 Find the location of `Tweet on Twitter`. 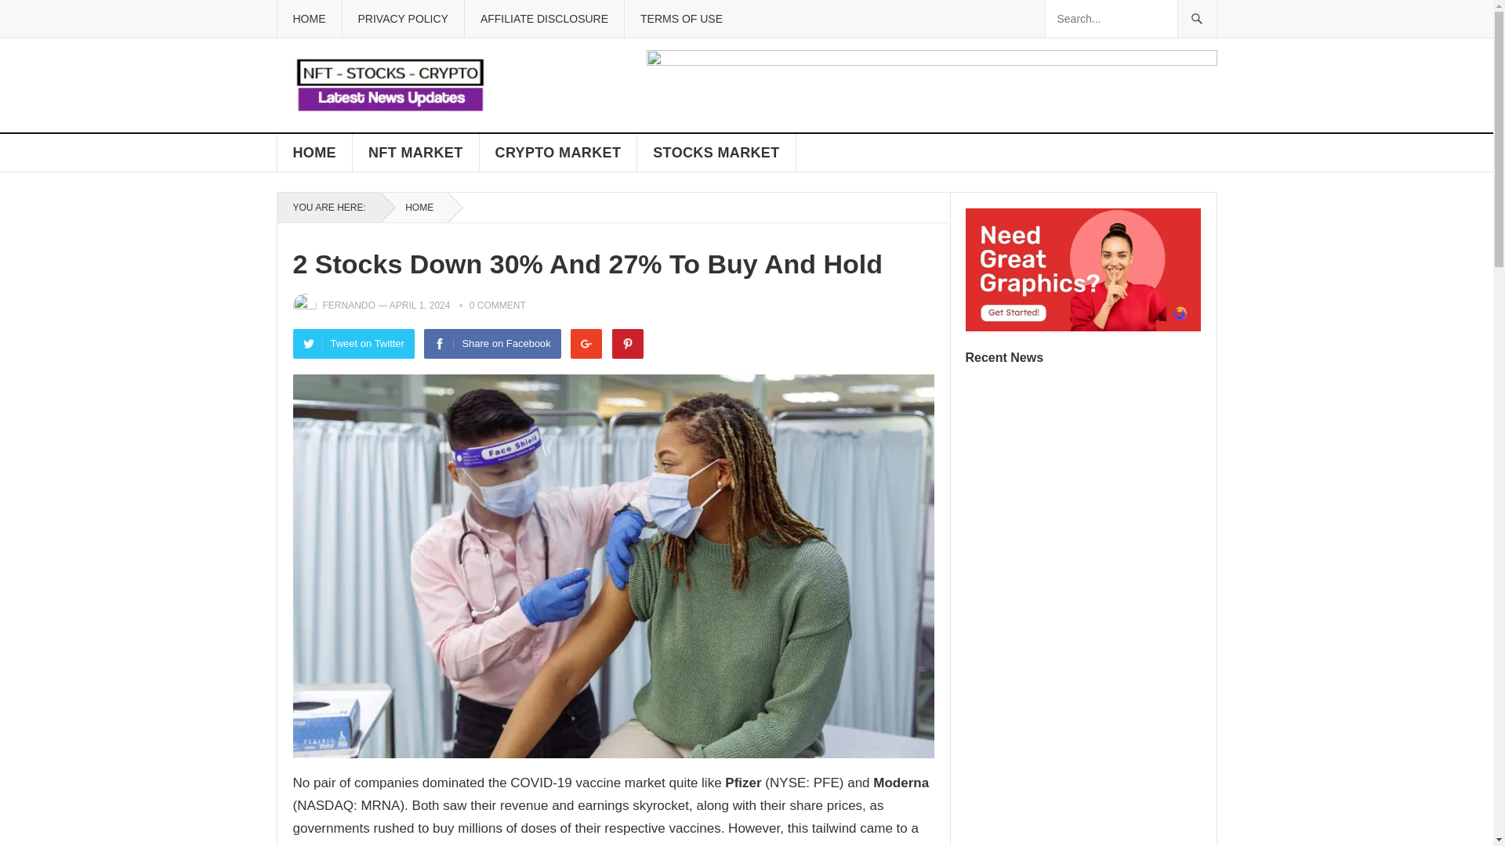

Tweet on Twitter is located at coordinates (354, 343).